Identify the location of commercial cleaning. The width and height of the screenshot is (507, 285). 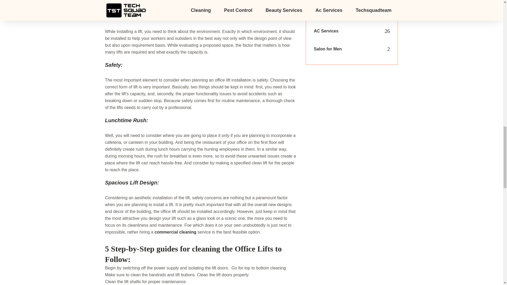
(175, 232).